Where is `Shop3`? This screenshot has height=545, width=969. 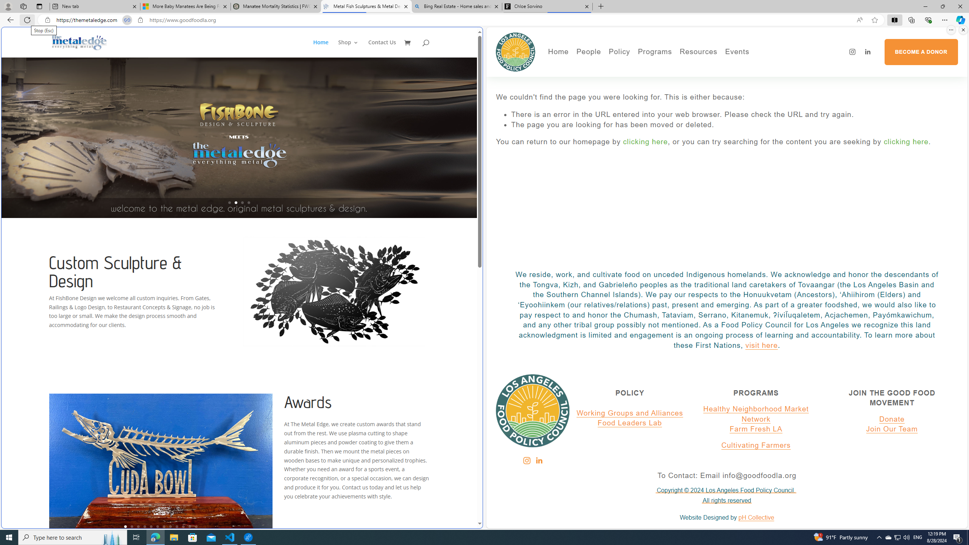 Shop3 is located at coordinates (353, 48).